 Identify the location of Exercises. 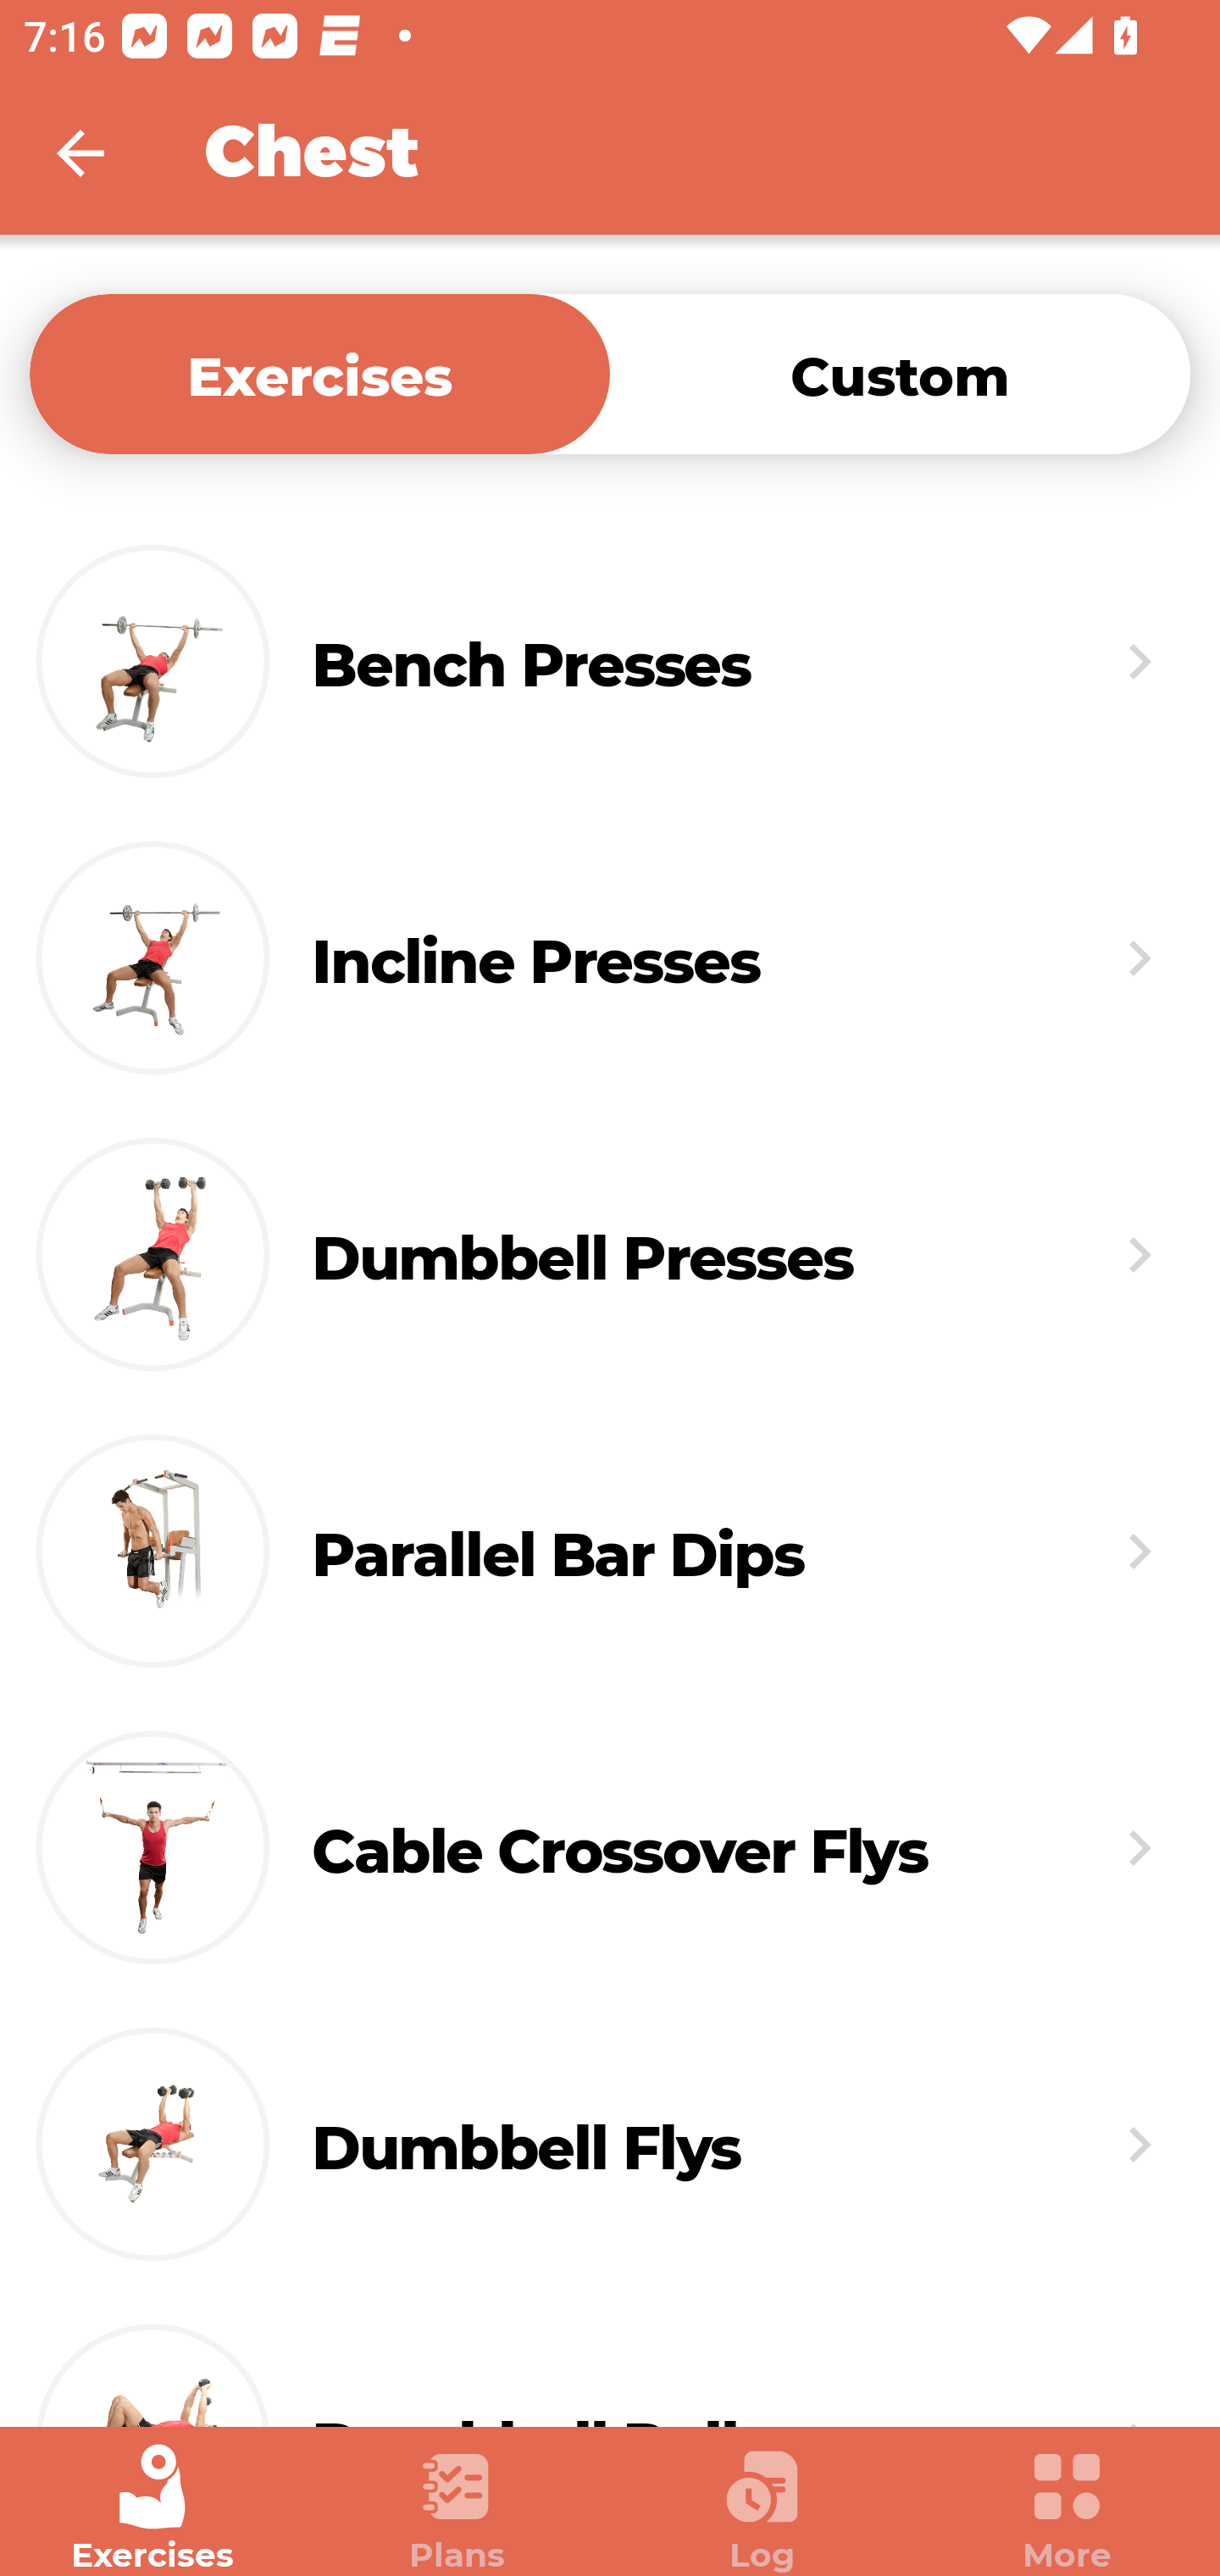
(152, 2508).